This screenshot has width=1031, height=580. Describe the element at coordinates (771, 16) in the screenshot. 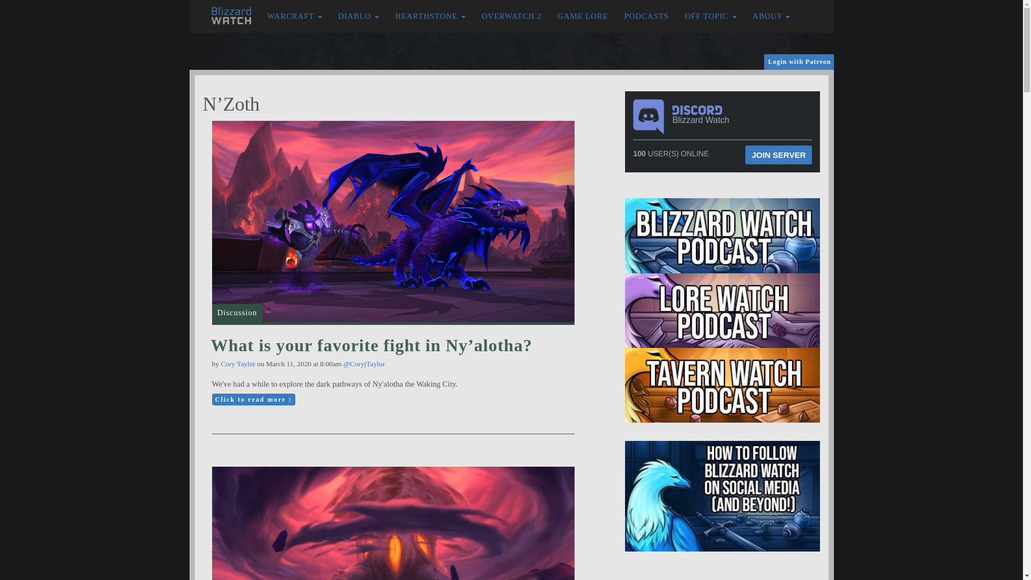

I see `ABOUT` at that location.